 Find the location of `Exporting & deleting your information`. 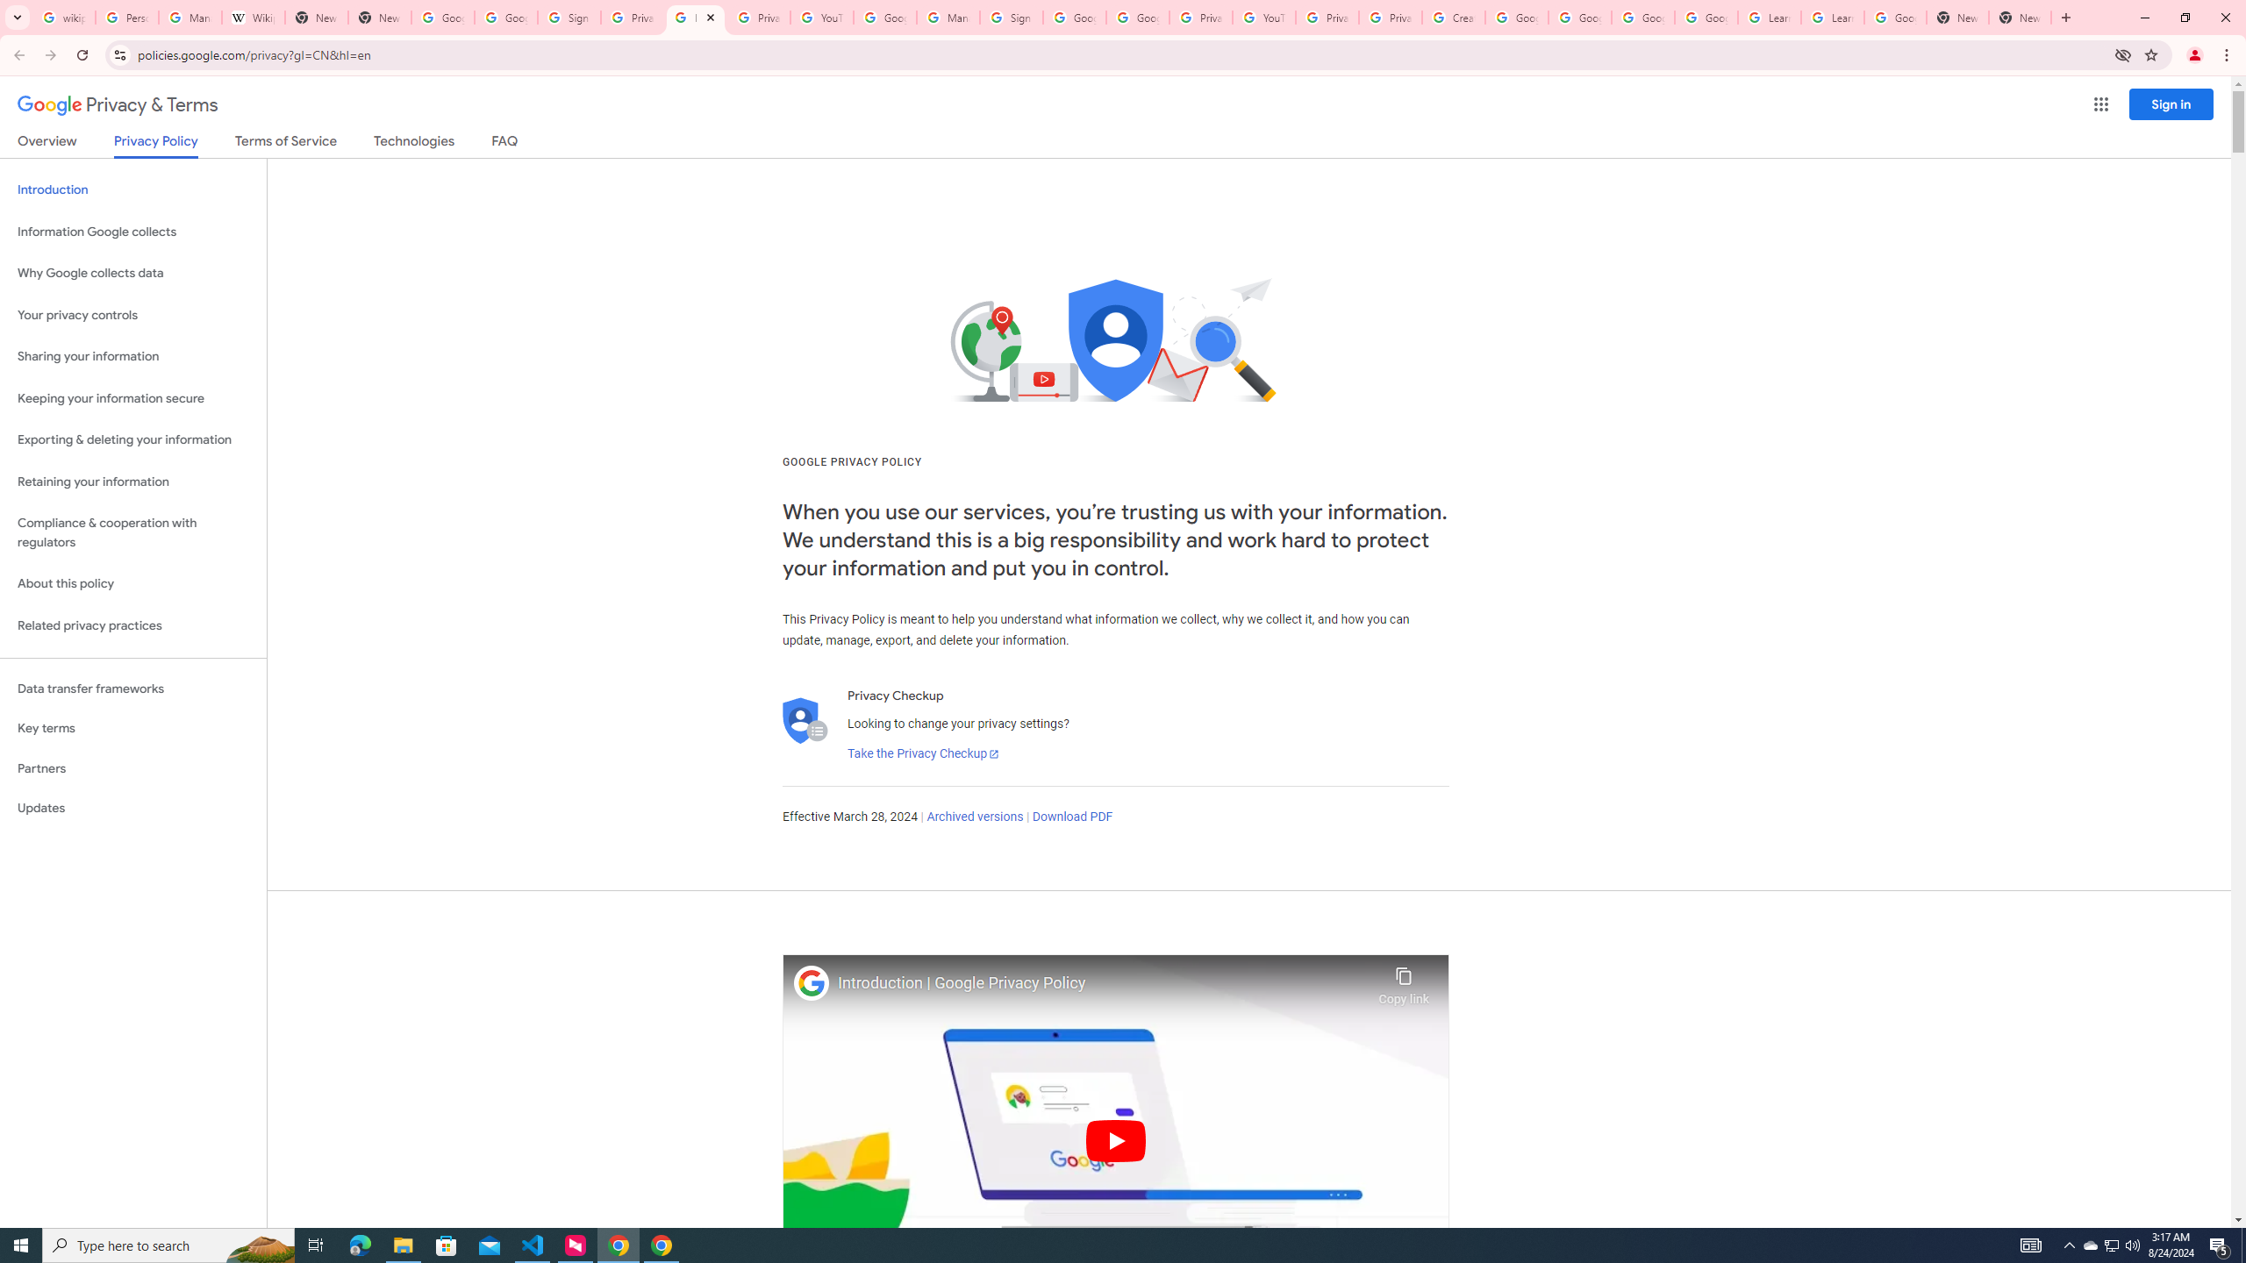

Exporting & deleting your information is located at coordinates (133, 440).